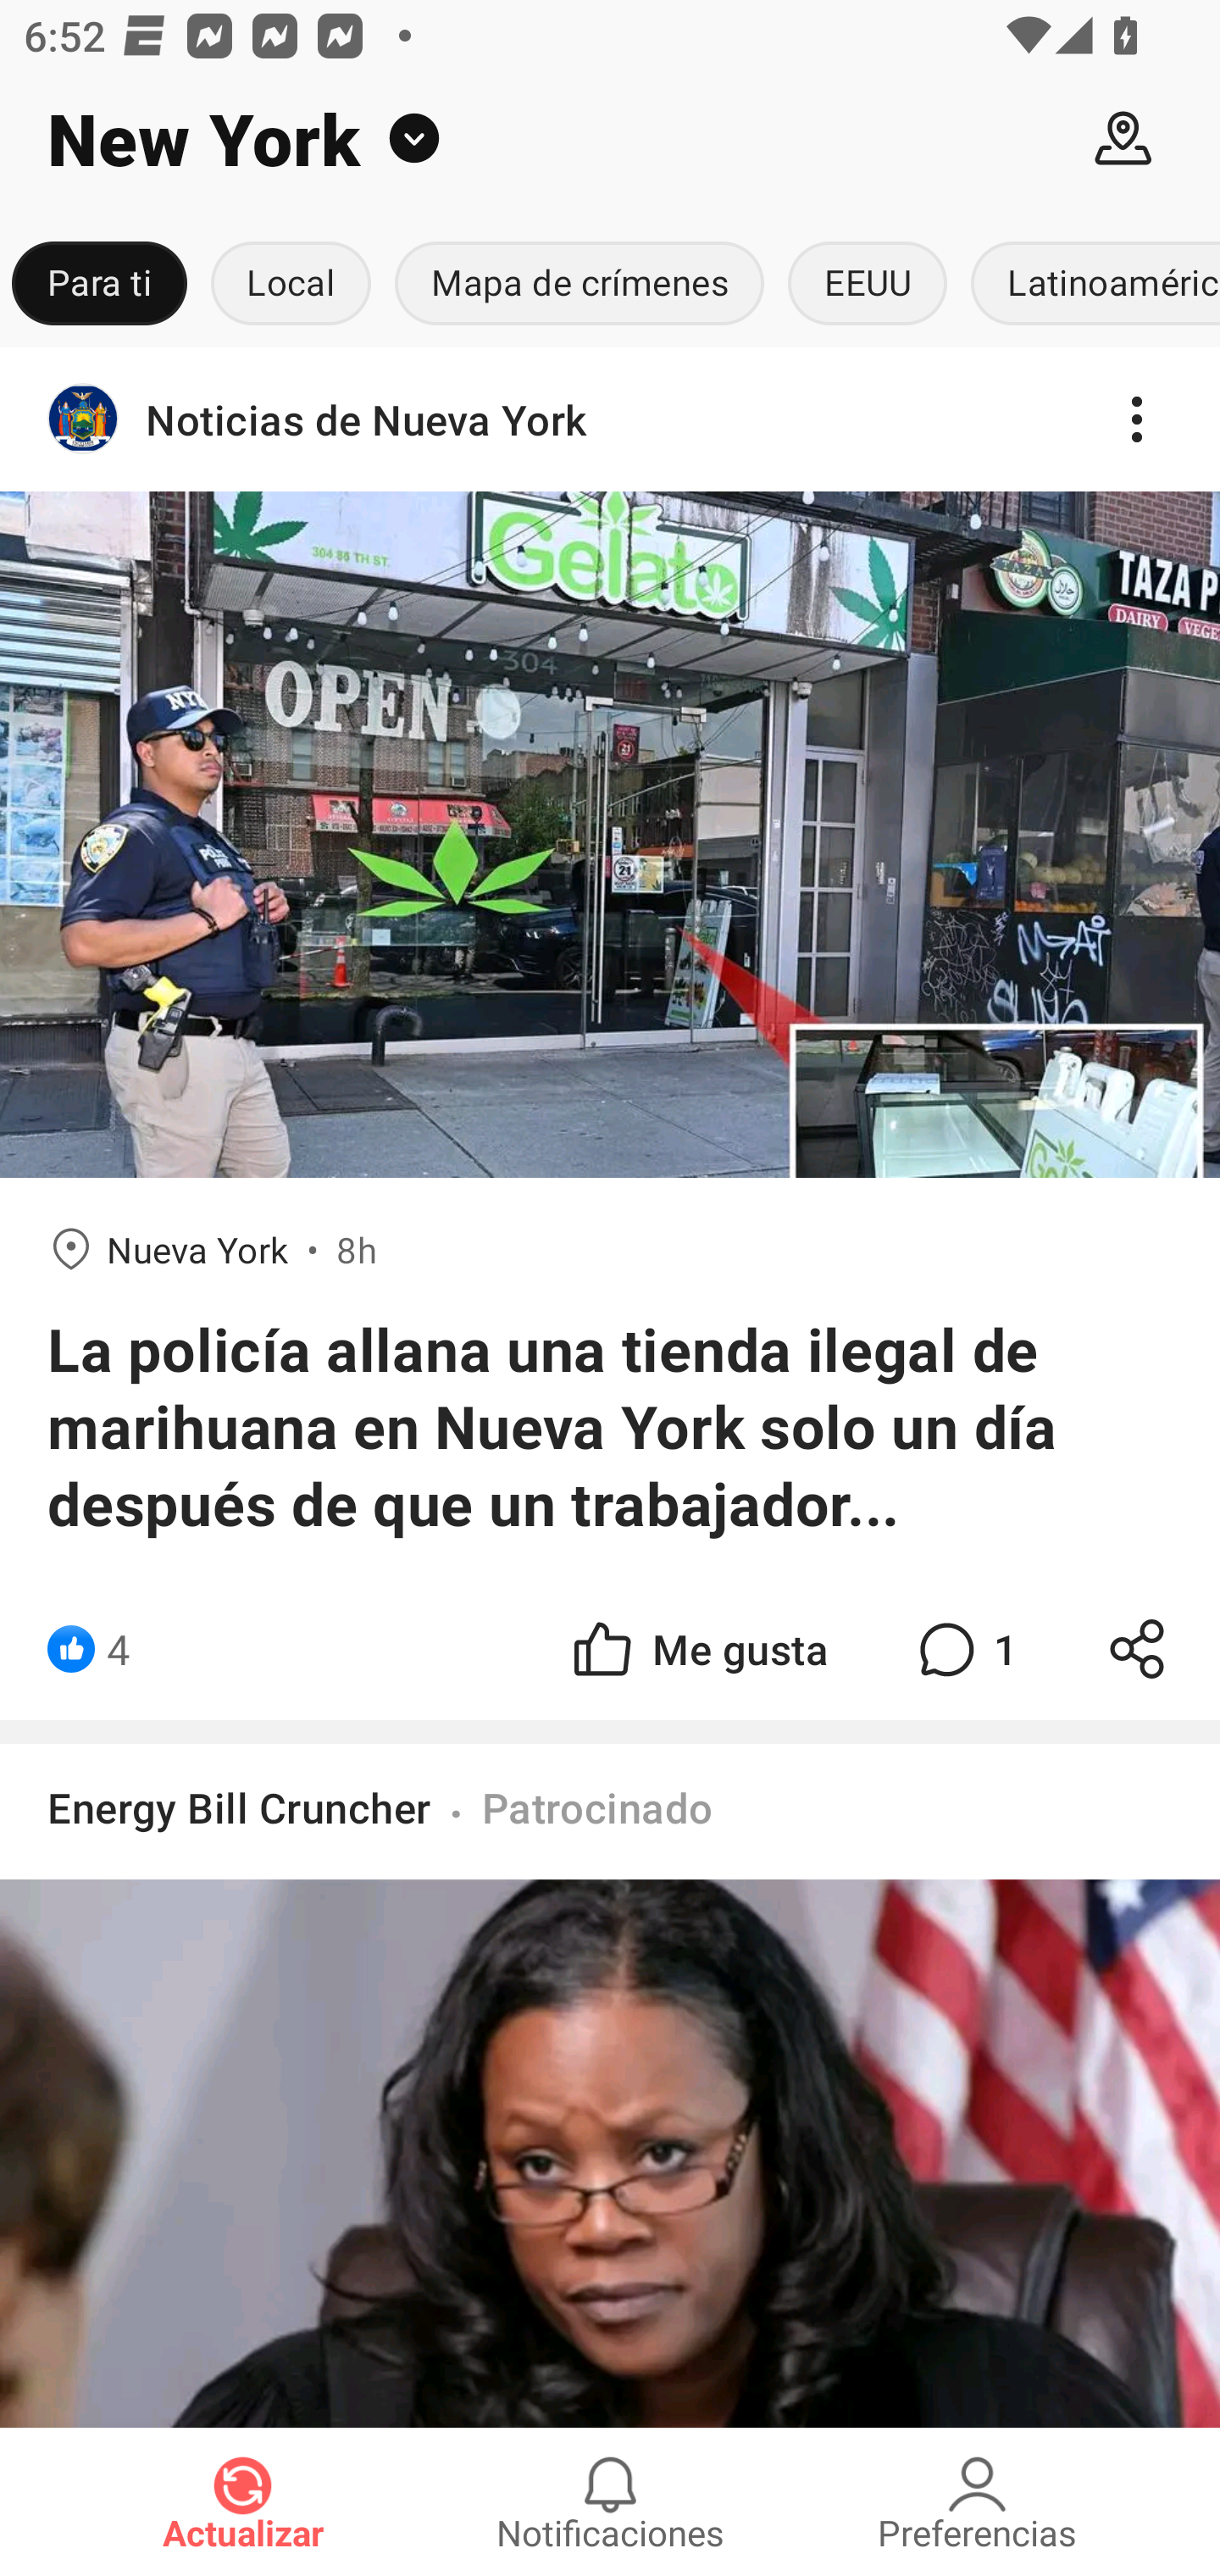 The image size is (1220, 2576). Describe the element at coordinates (977, 2501) in the screenshot. I see `Preferencias` at that location.